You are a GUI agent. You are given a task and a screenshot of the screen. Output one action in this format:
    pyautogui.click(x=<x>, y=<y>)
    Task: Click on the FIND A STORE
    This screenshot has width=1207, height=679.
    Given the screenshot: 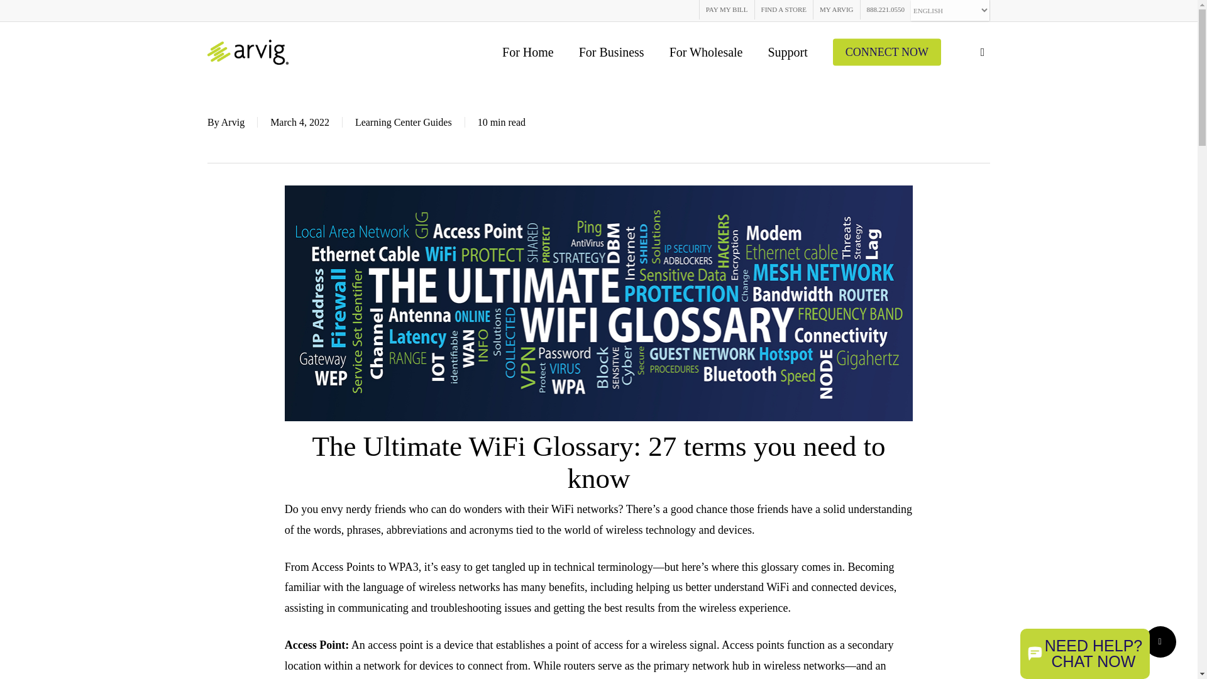 What is the action you would take?
    pyautogui.click(x=784, y=10)
    